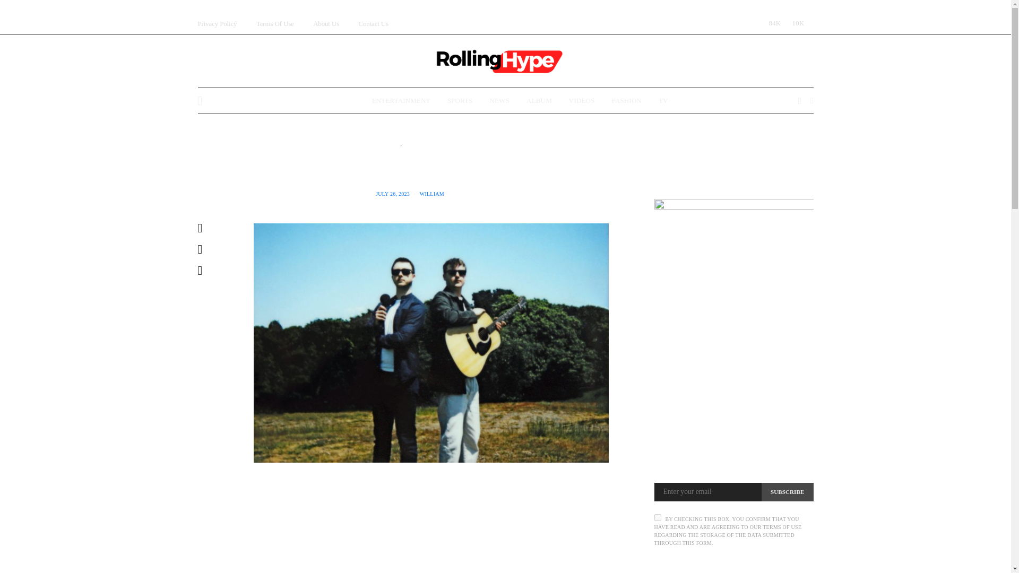  Describe the element at coordinates (796, 23) in the screenshot. I see `10K` at that location.